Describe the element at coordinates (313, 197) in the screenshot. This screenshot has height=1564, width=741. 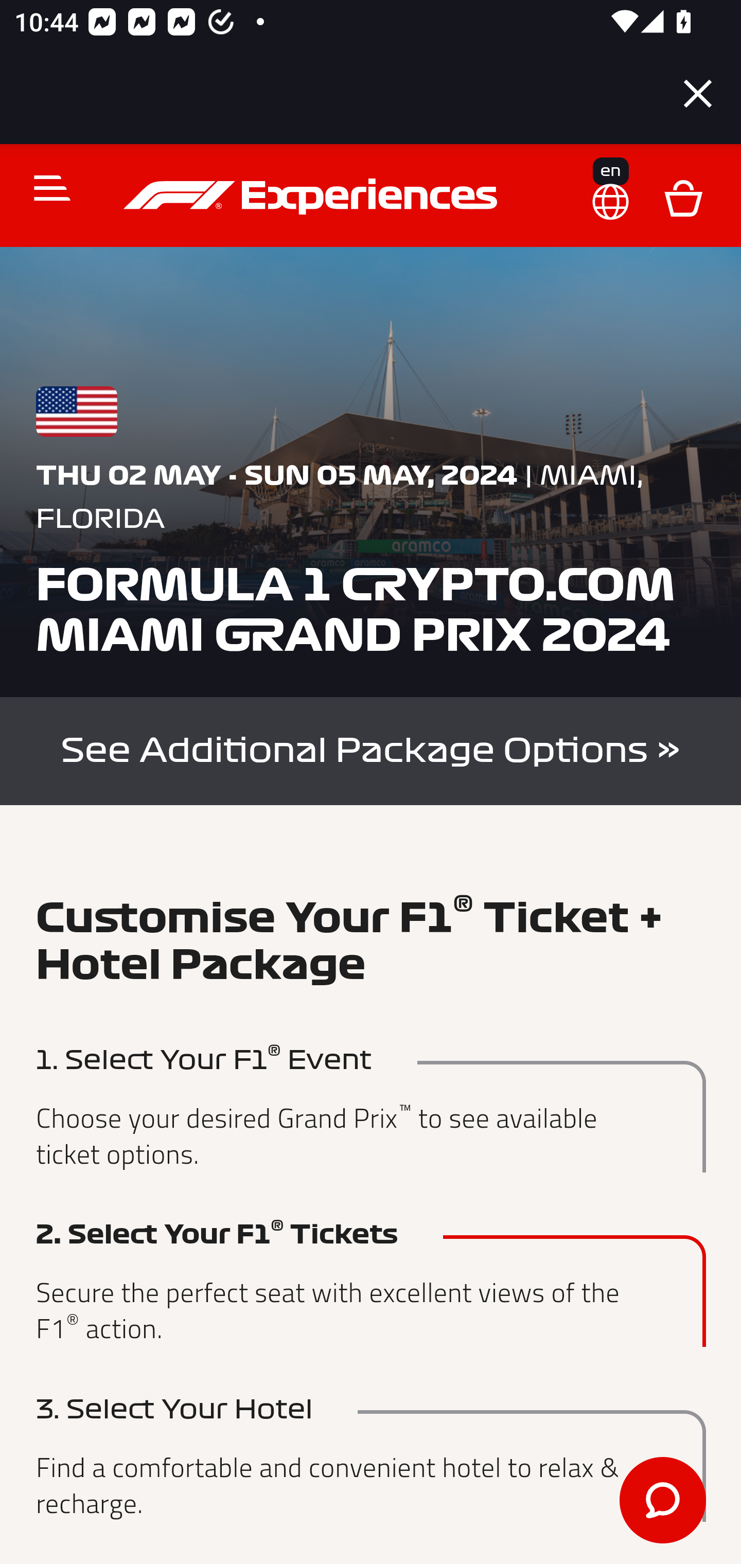
I see `f1experiences` at that location.